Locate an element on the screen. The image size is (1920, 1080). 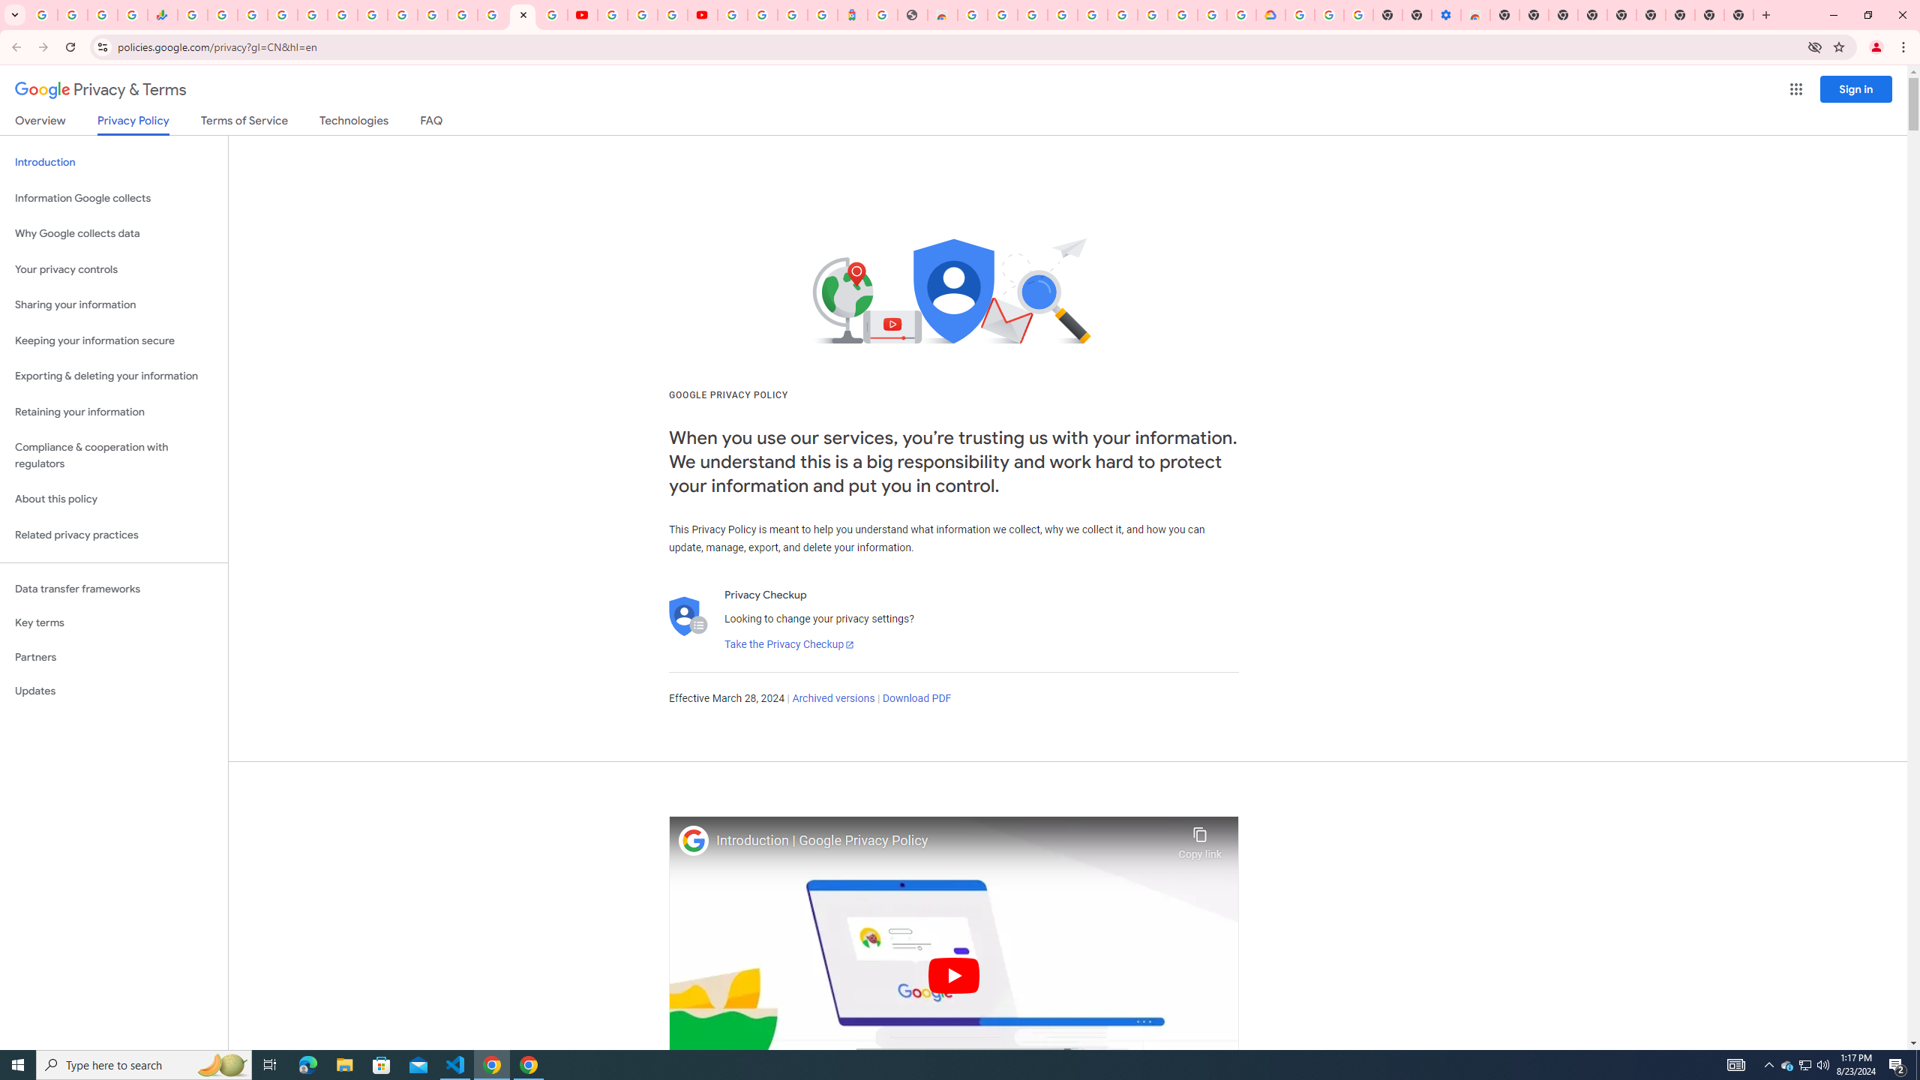
Browse the Google Chrome Community - Google Chrome Community is located at coordinates (1242, 15).